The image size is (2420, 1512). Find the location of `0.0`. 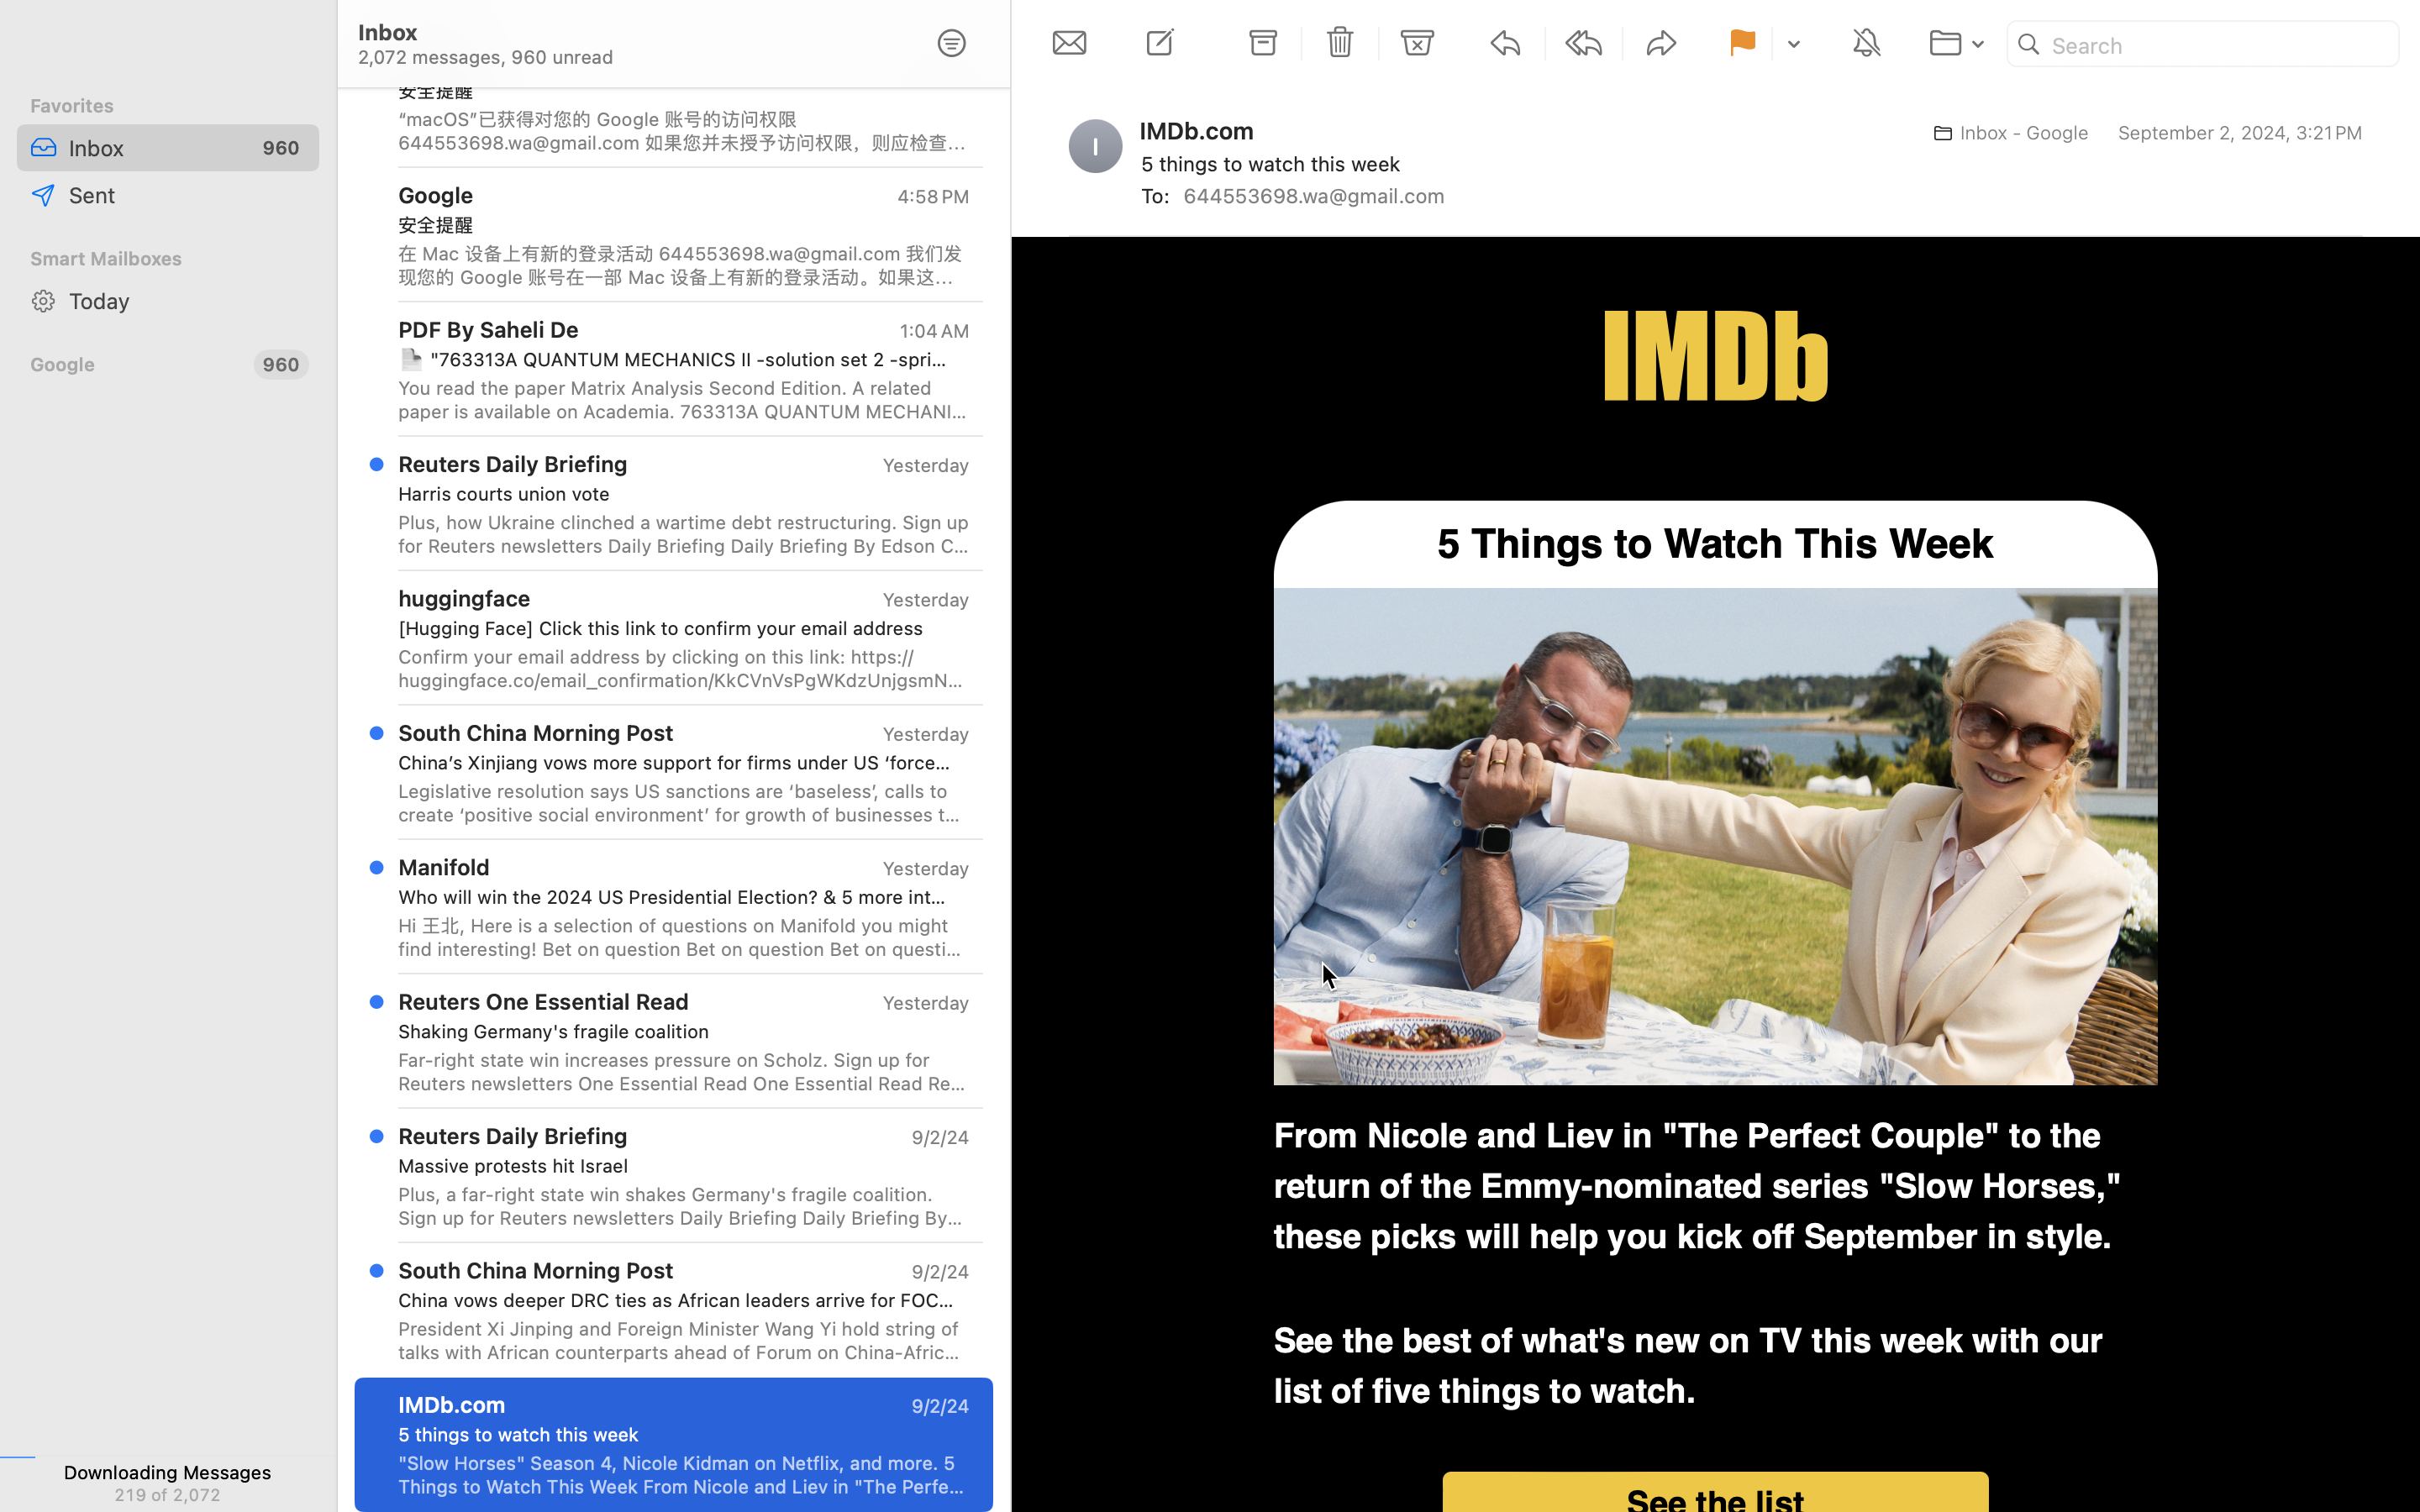

0.0 is located at coordinates (2410, 228).